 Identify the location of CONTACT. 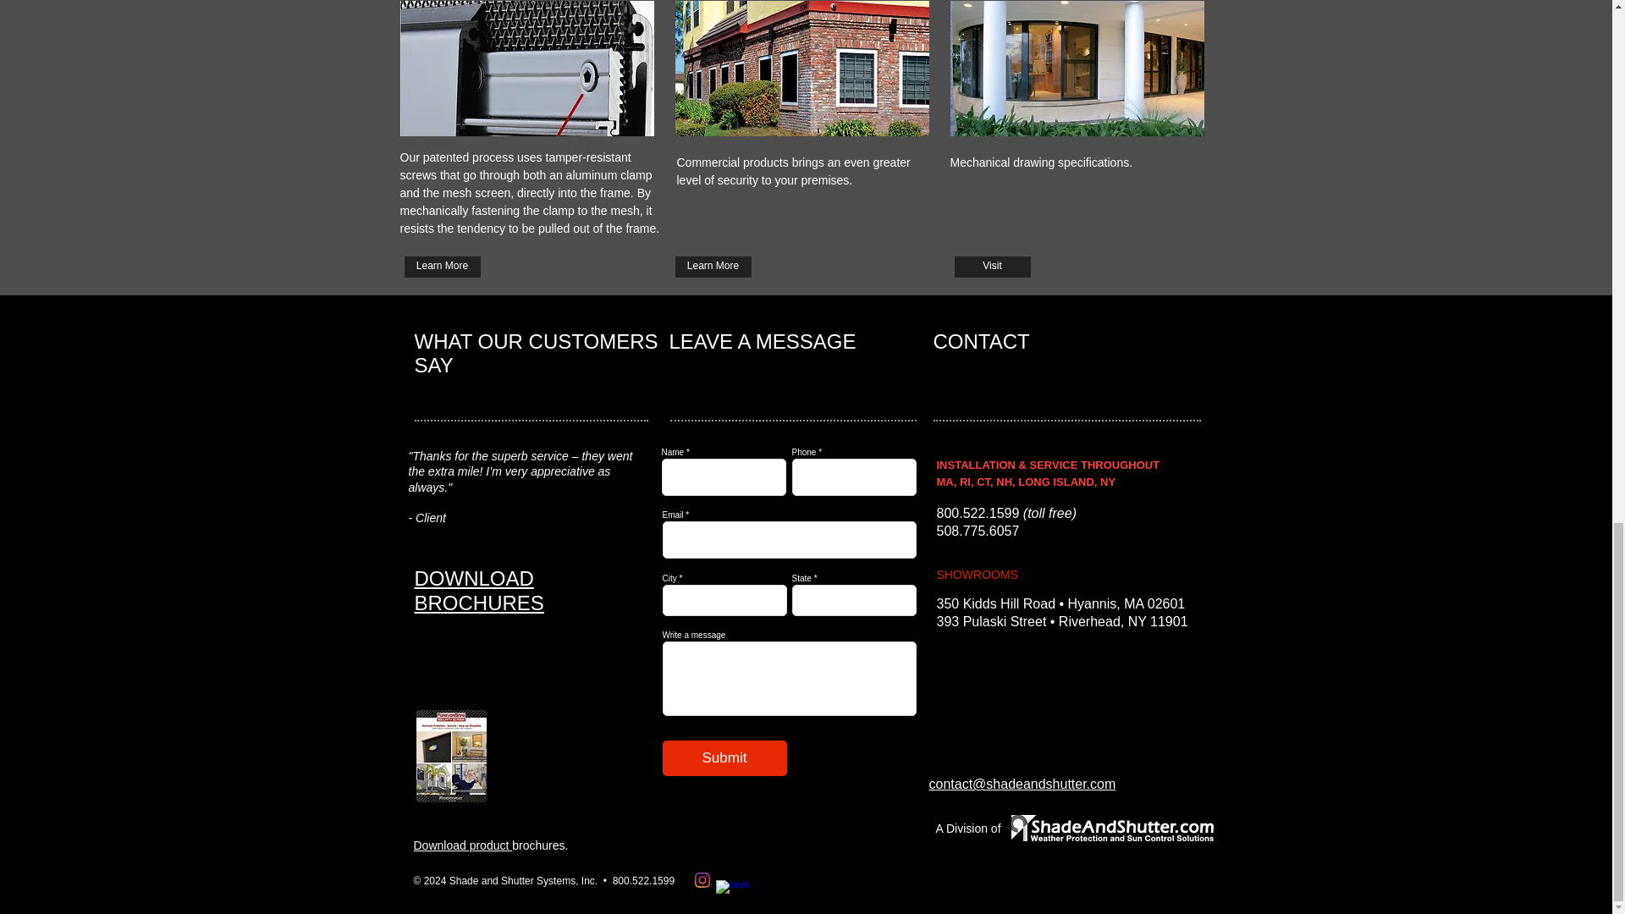
(980, 340).